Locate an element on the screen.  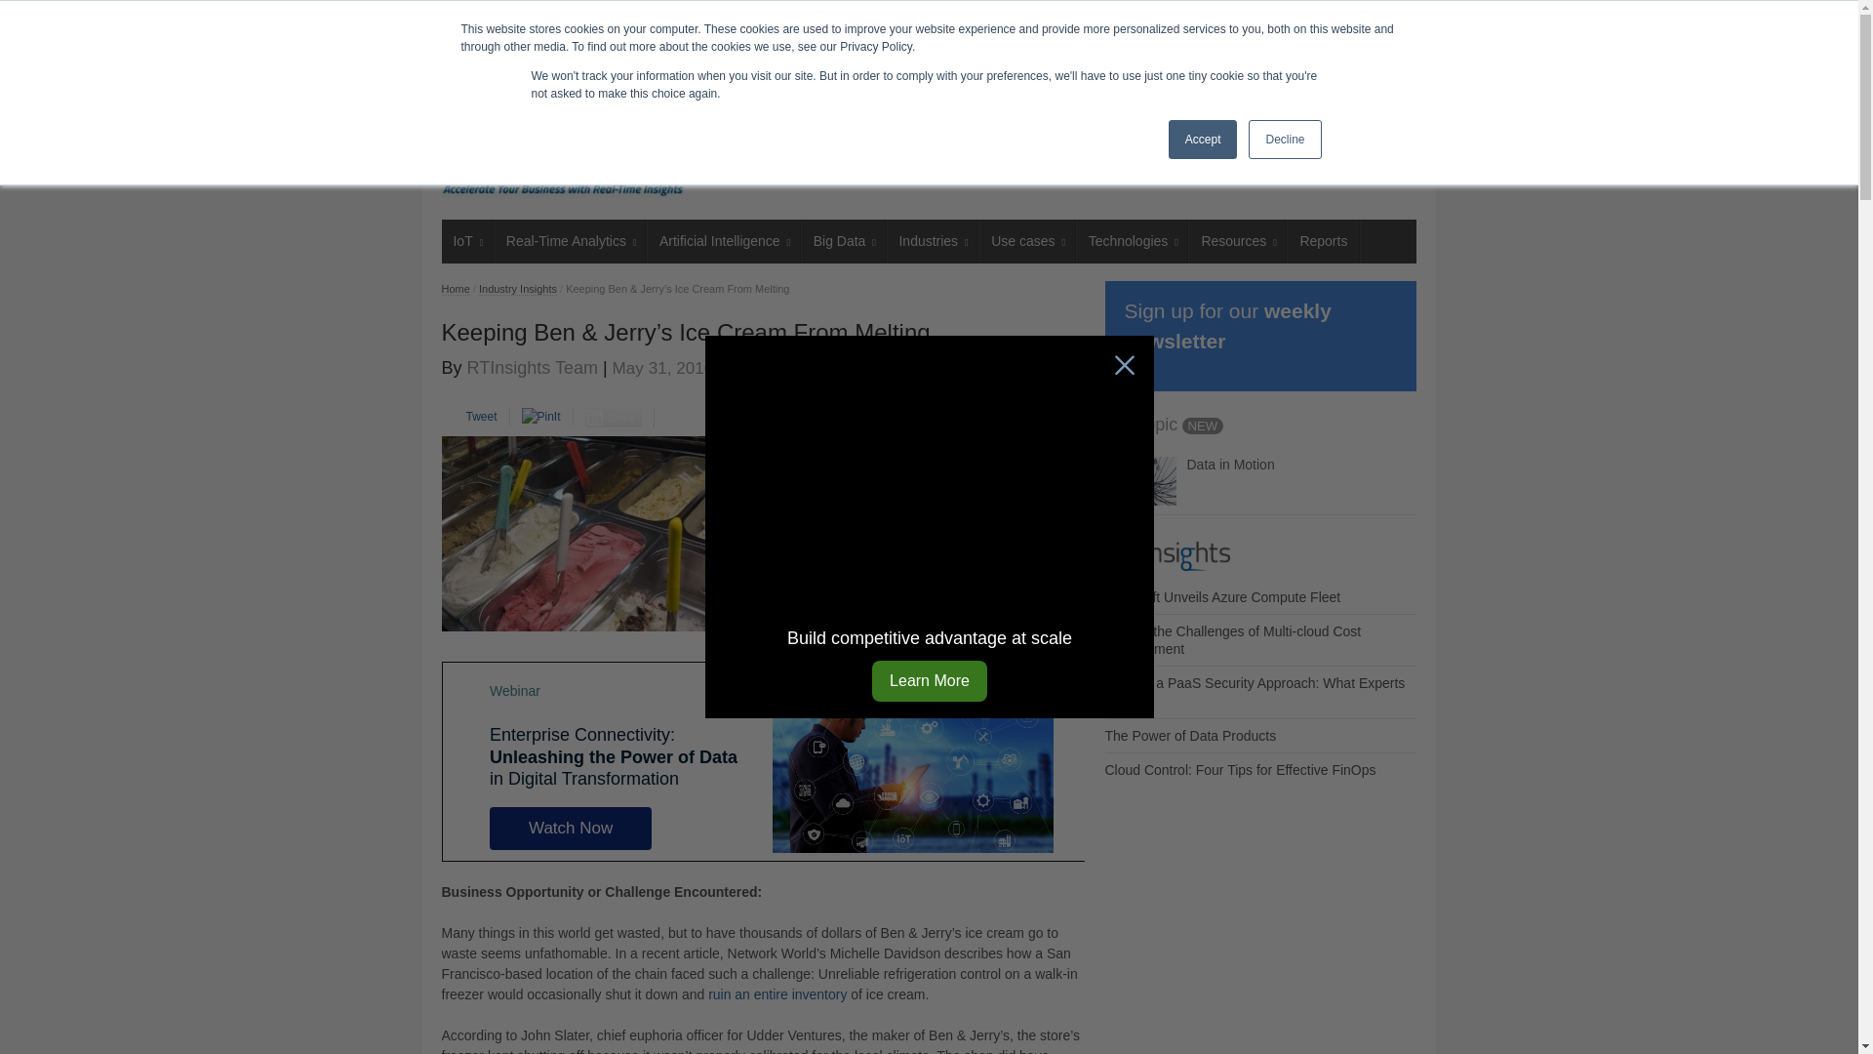
Search is located at coordinates (1388, 76).